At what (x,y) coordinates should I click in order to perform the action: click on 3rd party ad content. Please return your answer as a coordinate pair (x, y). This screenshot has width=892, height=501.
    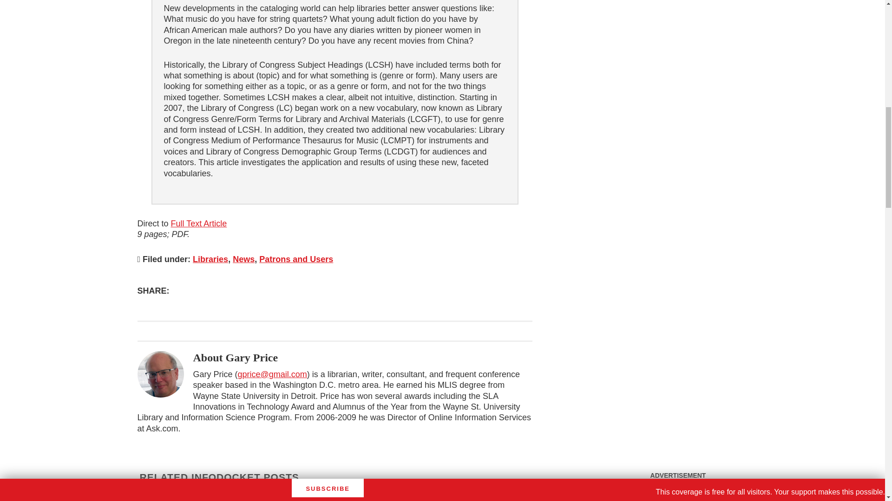
    Looking at the image, I should click on (677, 56).